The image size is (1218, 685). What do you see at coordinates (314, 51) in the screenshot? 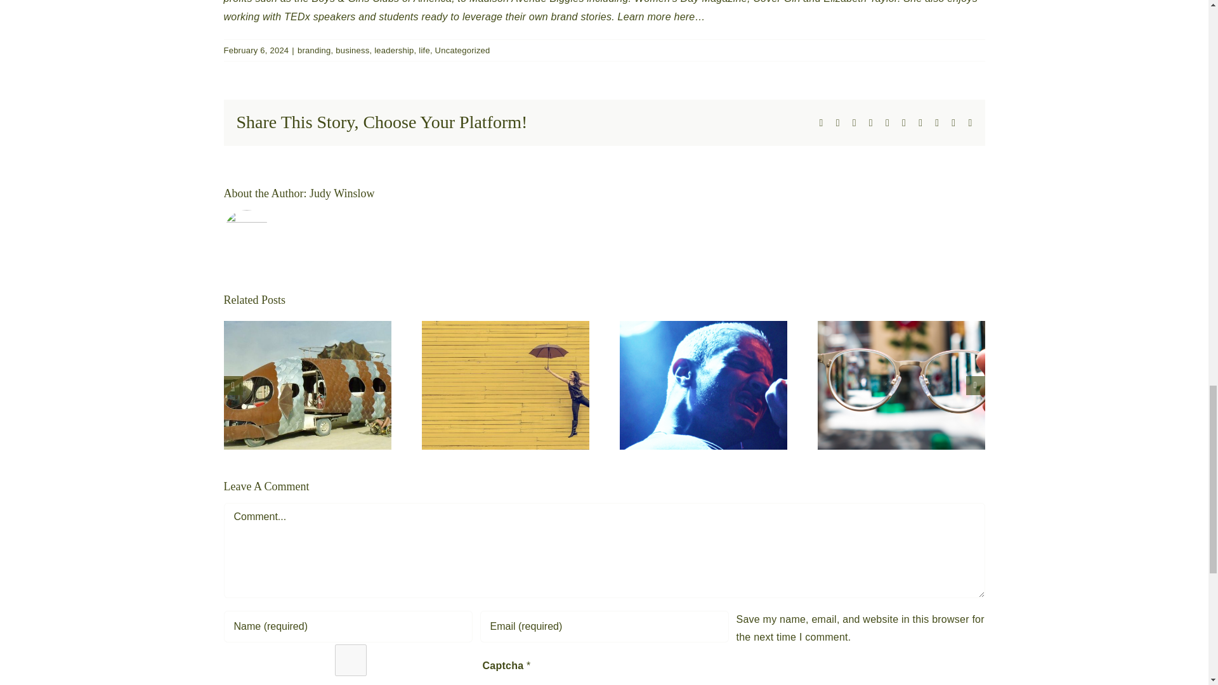
I see `branding` at bounding box center [314, 51].